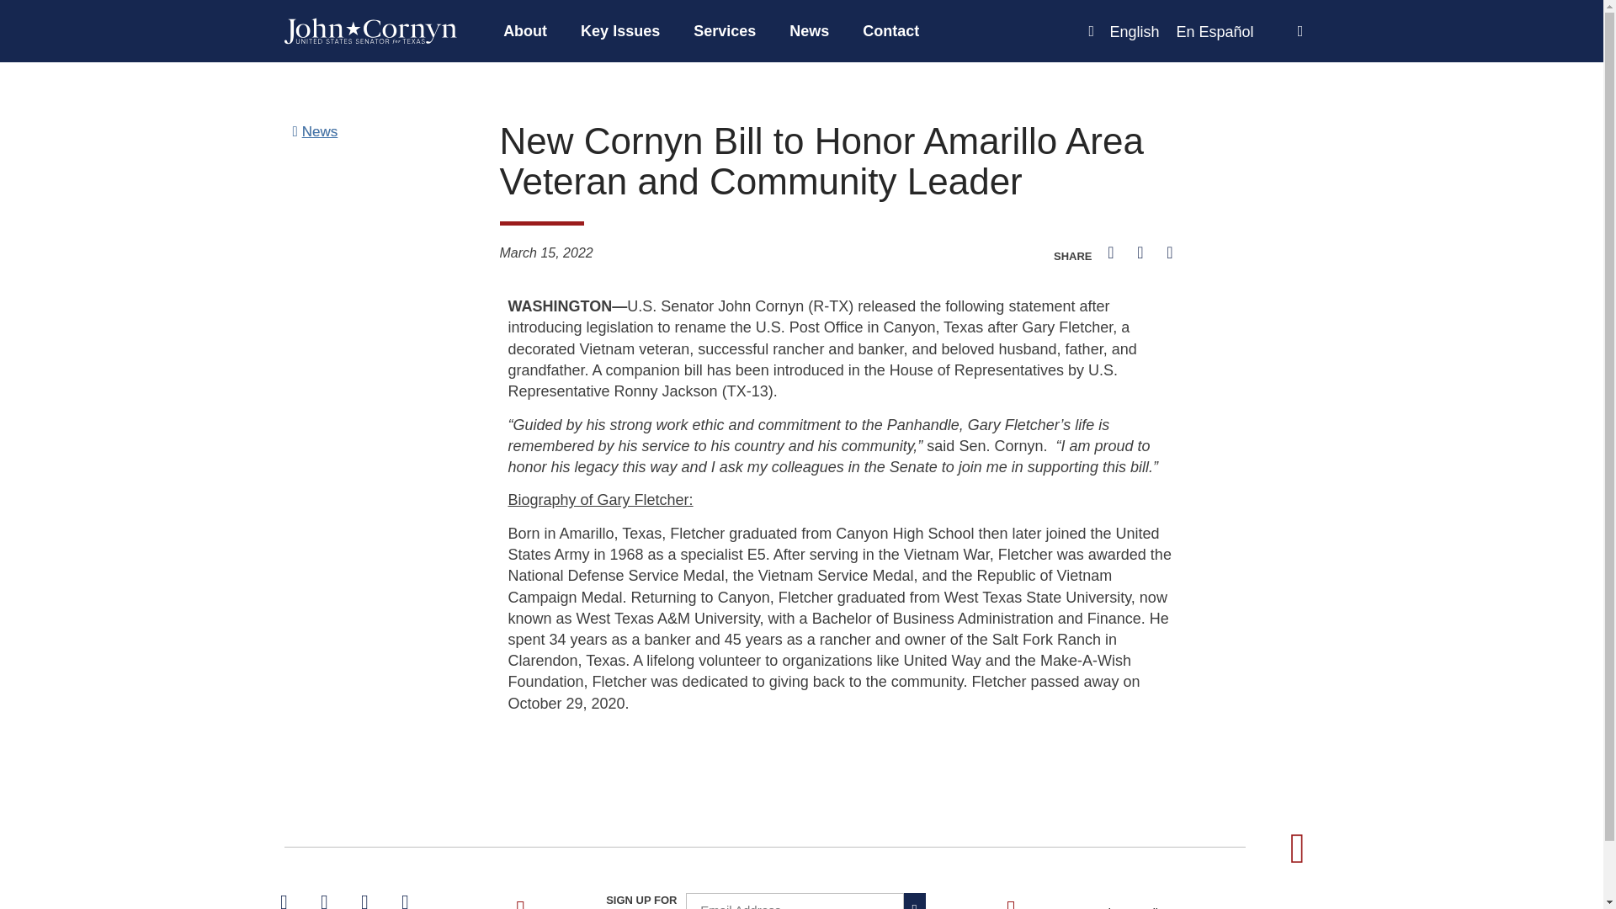 The height and width of the screenshot is (909, 1616). What do you see at coordinates (525, 31) in the screenshot?
I see `About` at bounding box center [525, 31].